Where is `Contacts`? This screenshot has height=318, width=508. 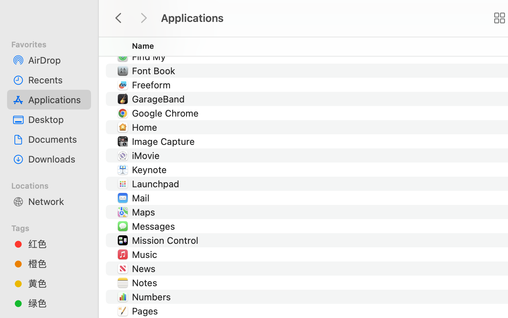
Contacts is located at coordinates (152, 14).